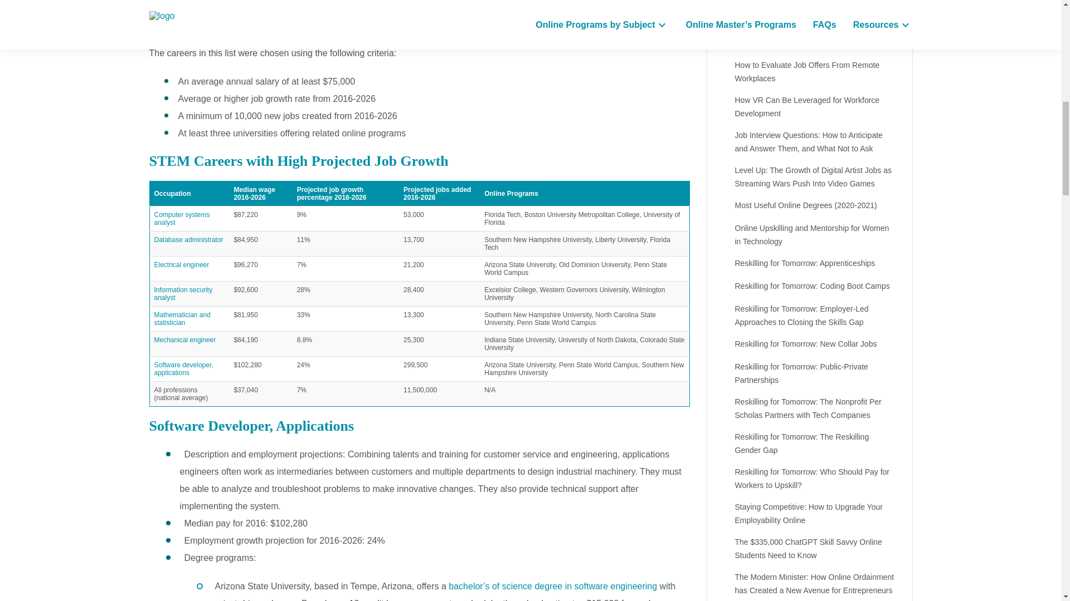  What do you see at coordinates (182, 219) in the screenshot?
I see `Computer systems analyst` at bounding box center [182, 219].